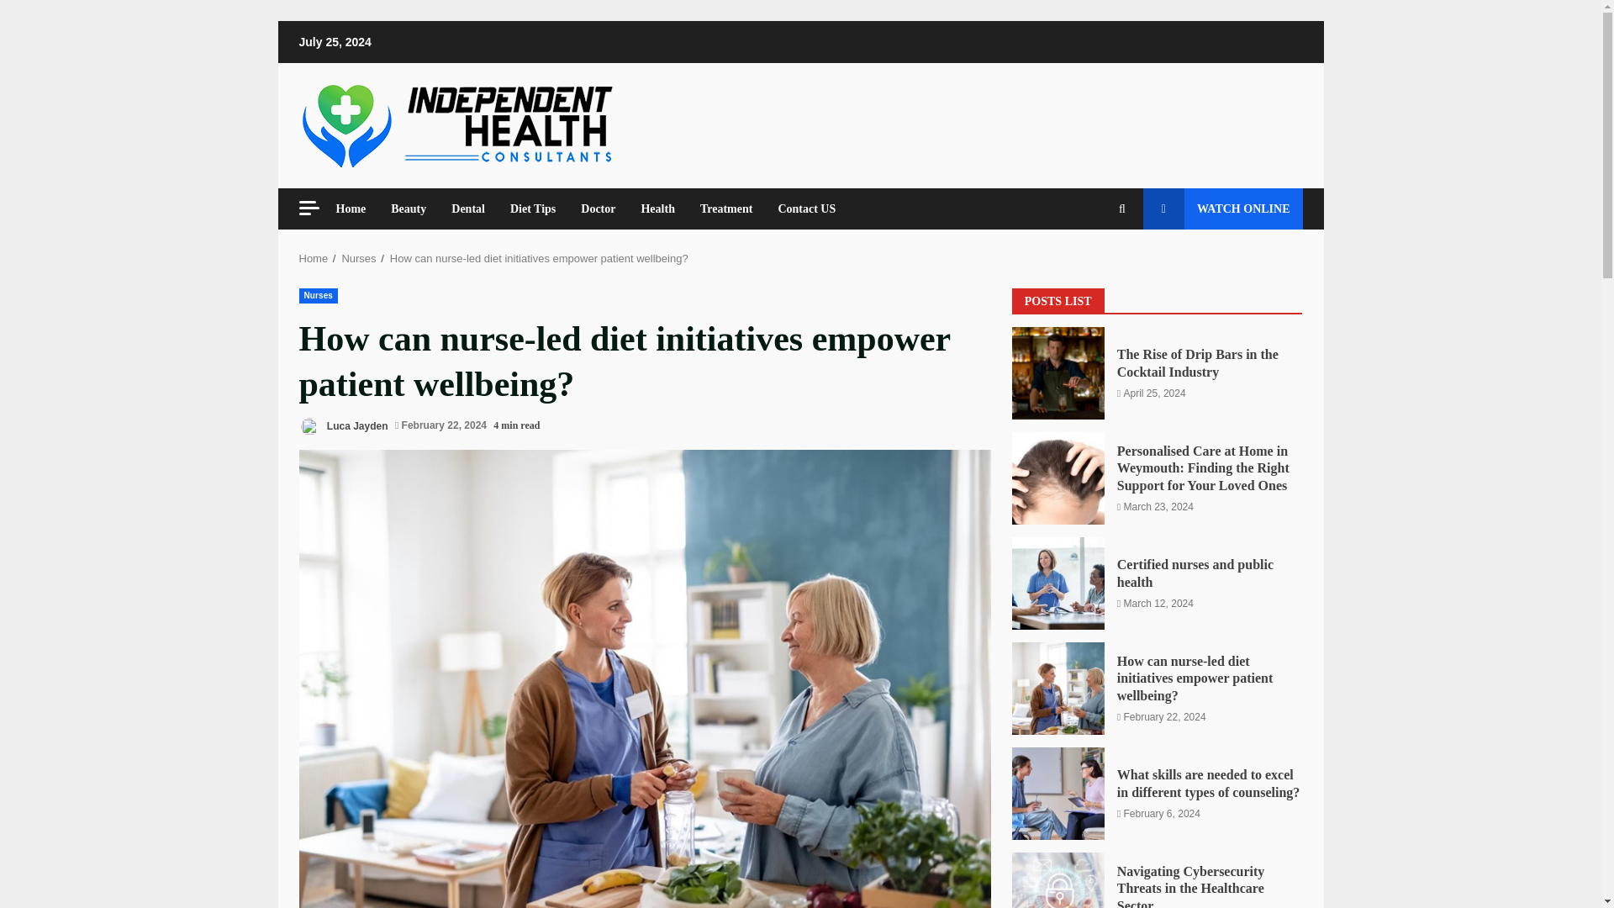 This screenshot has height=908, width=1614. What do you see at coordinates (1197, 363) in the screenshot?
I see `The Rise of Drip Bars in the Cocktail Industry` at bounding box center [1197, 363].